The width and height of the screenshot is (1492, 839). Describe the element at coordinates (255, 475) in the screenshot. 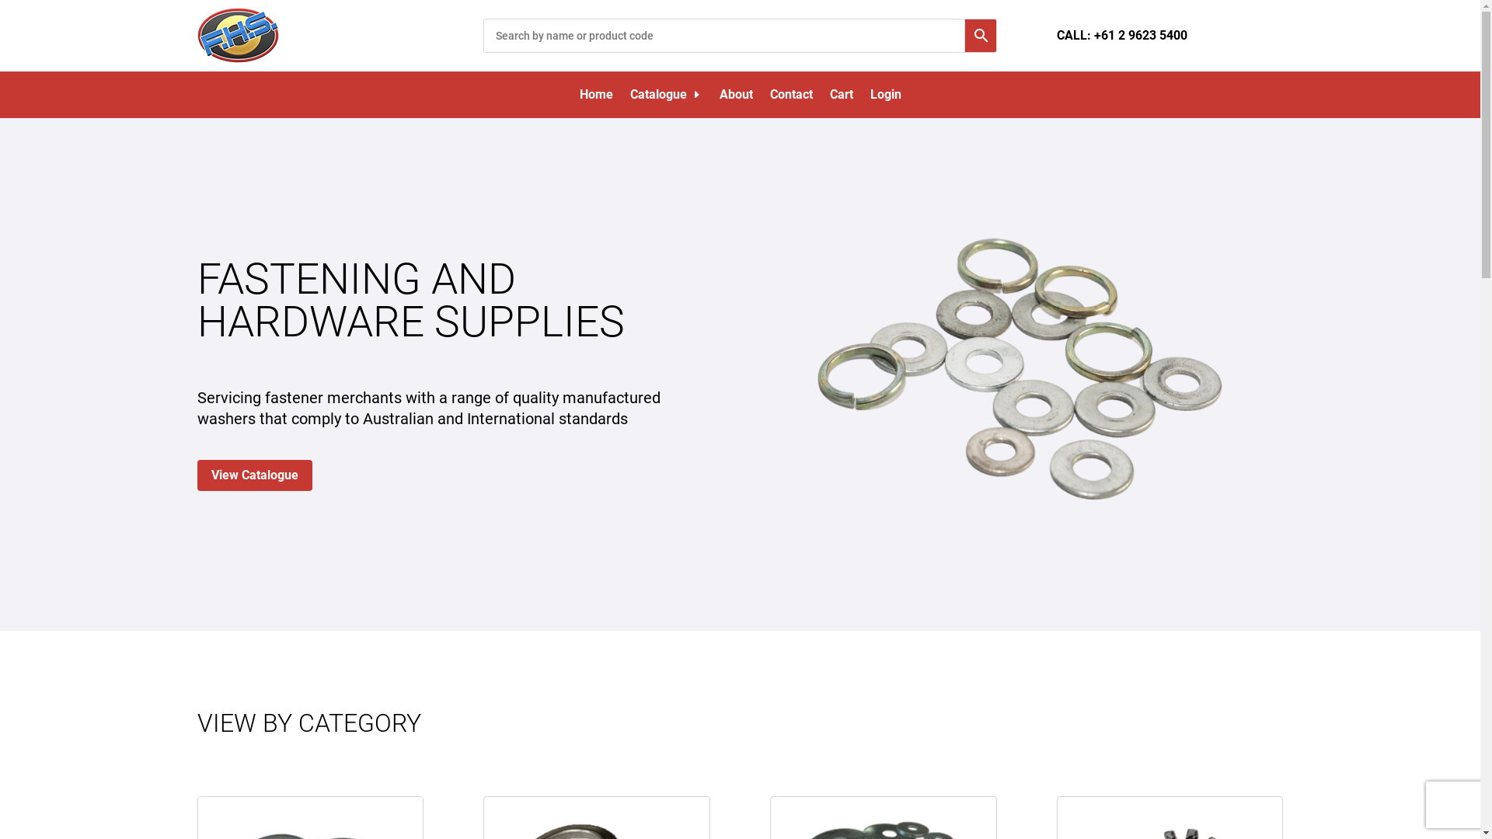

I see `View Catalogue` at that location.